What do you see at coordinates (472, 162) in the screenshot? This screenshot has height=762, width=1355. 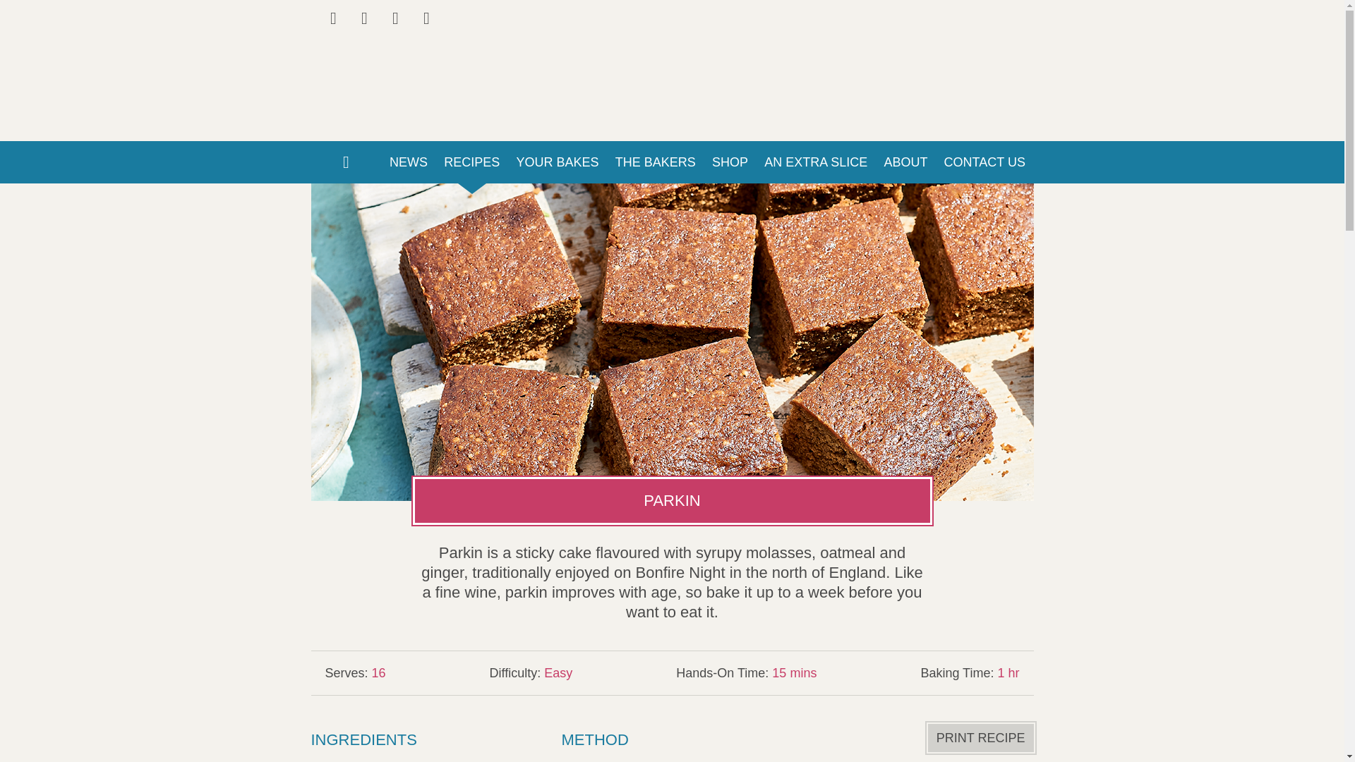 I see `RECIPES` at bounding box center [472, 162].